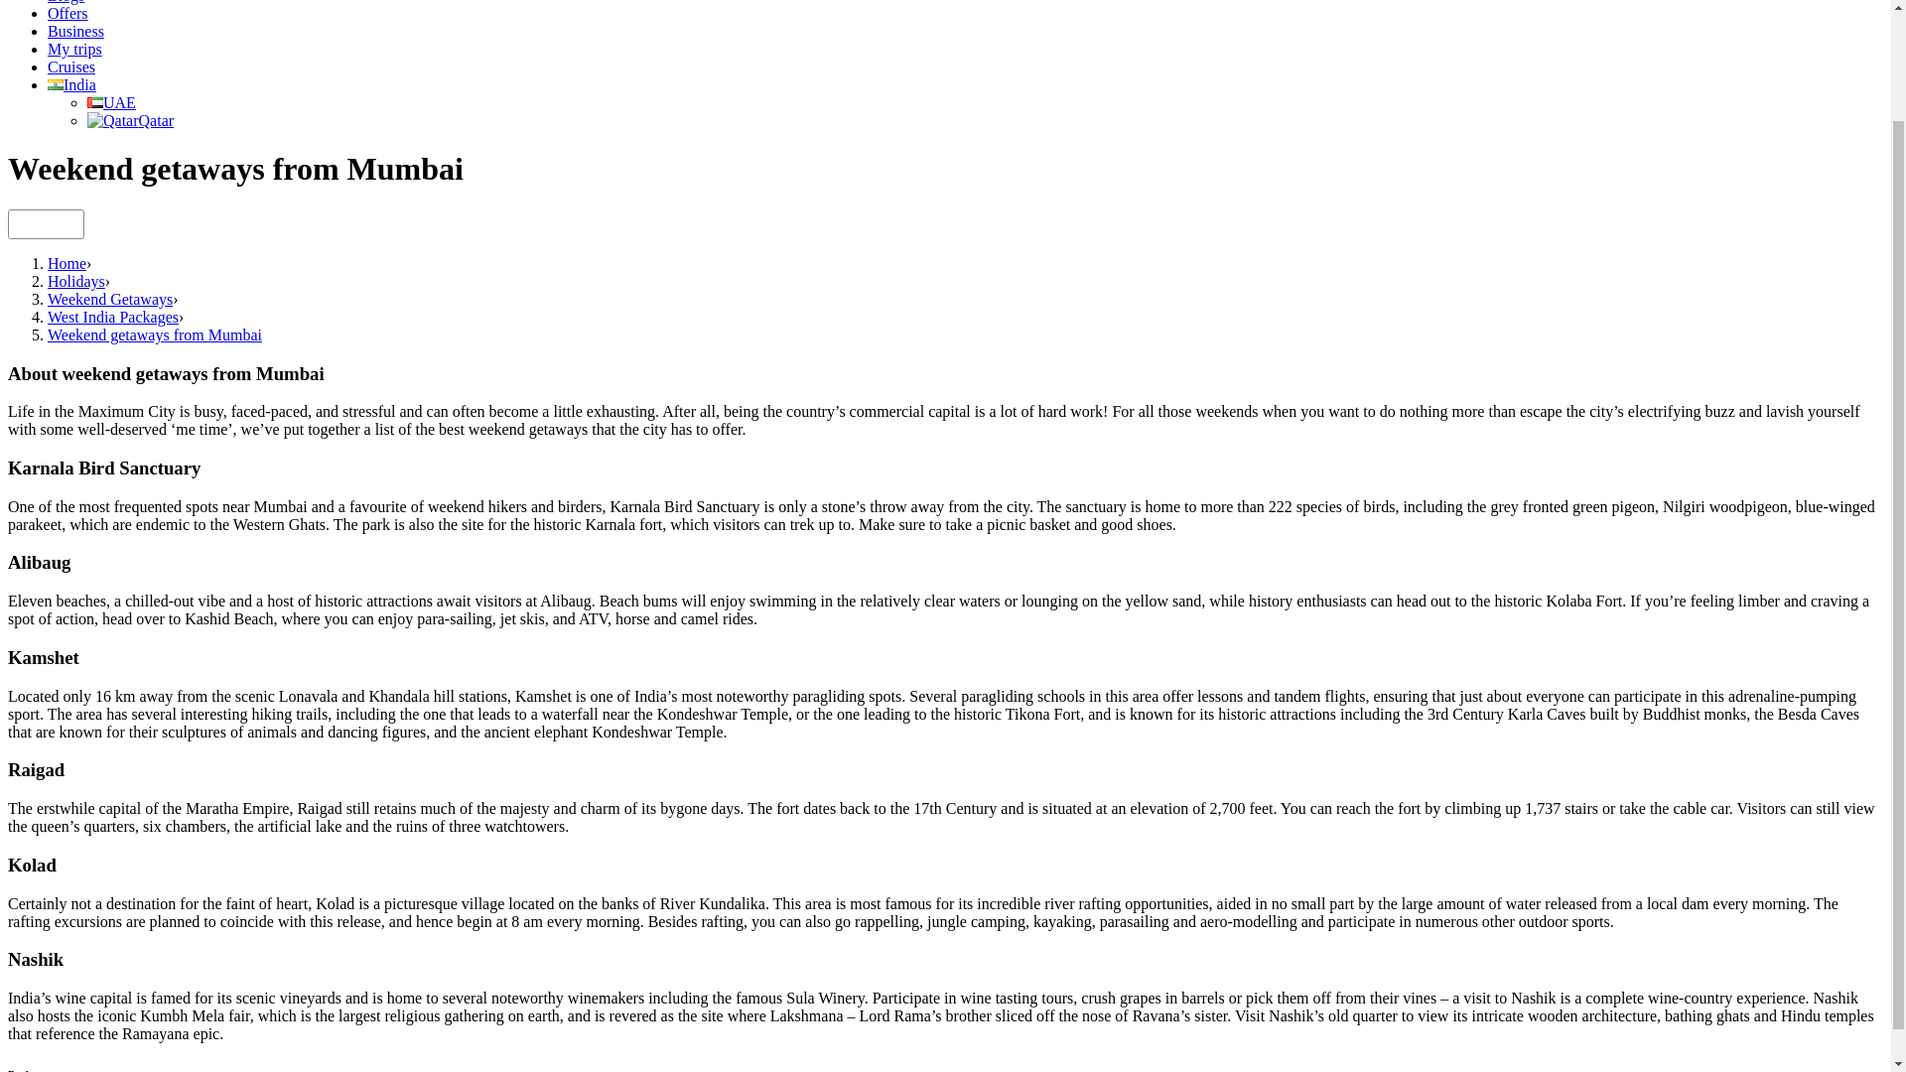  I want to click on West India Packages, so click(113, 318).